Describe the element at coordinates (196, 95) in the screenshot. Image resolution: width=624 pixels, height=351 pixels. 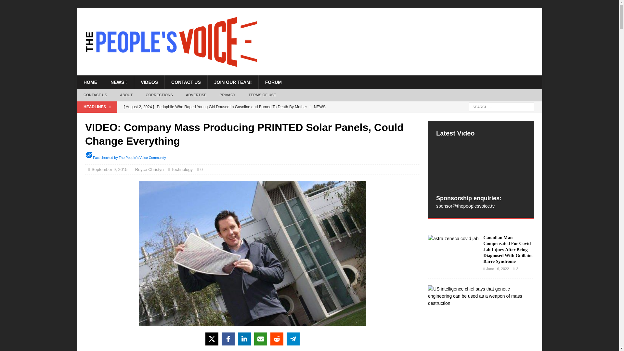
I see `ADVERTISE` at that location.